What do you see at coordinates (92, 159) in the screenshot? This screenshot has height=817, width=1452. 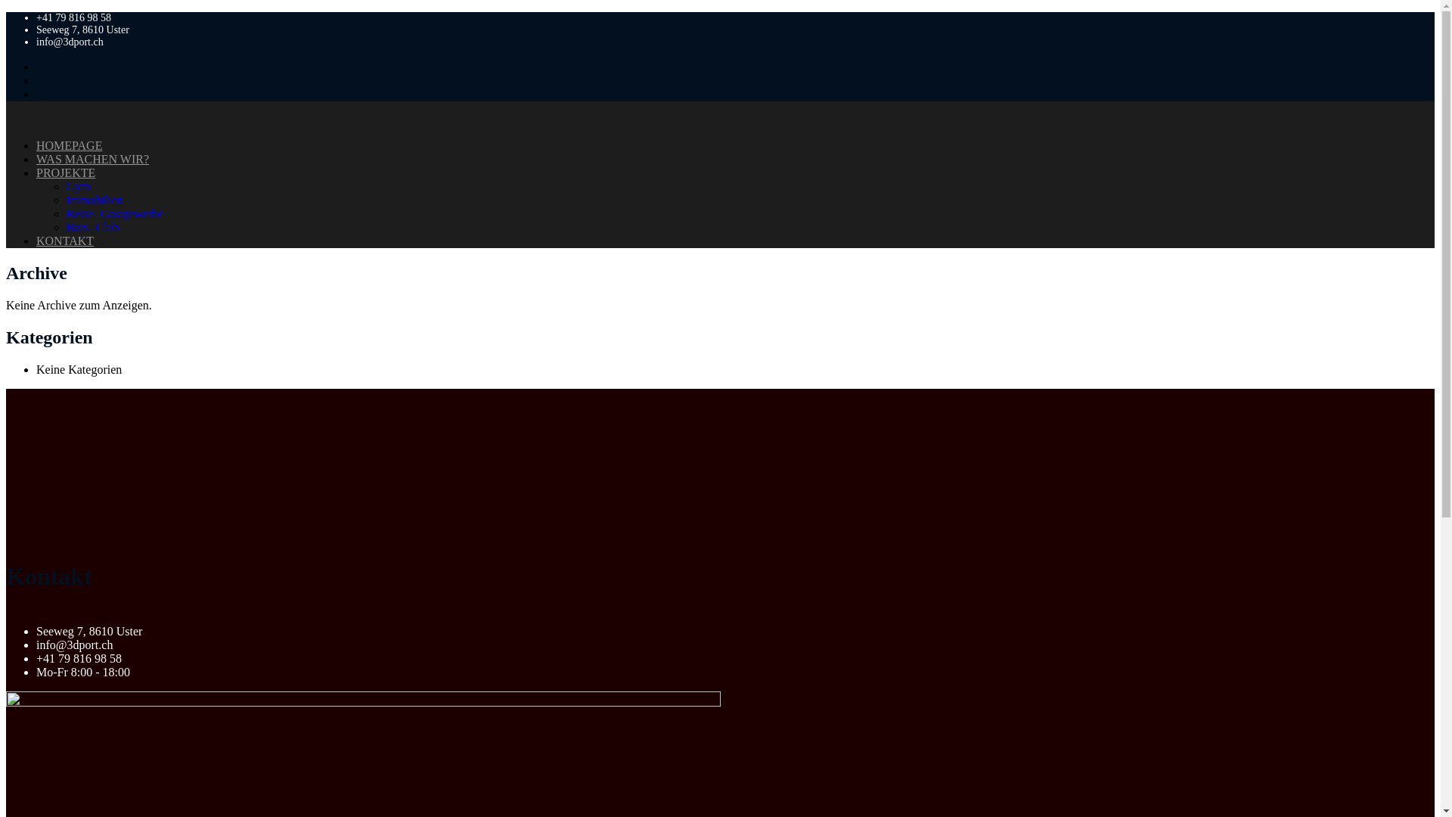 I see `WAS MACHEN WIR?` at bounding box center [92, 159].